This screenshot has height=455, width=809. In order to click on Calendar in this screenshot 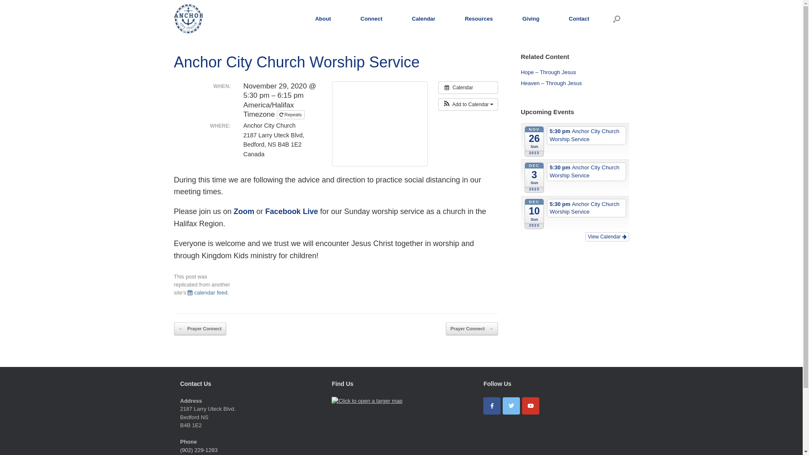, I will do `click(469, 88)`.